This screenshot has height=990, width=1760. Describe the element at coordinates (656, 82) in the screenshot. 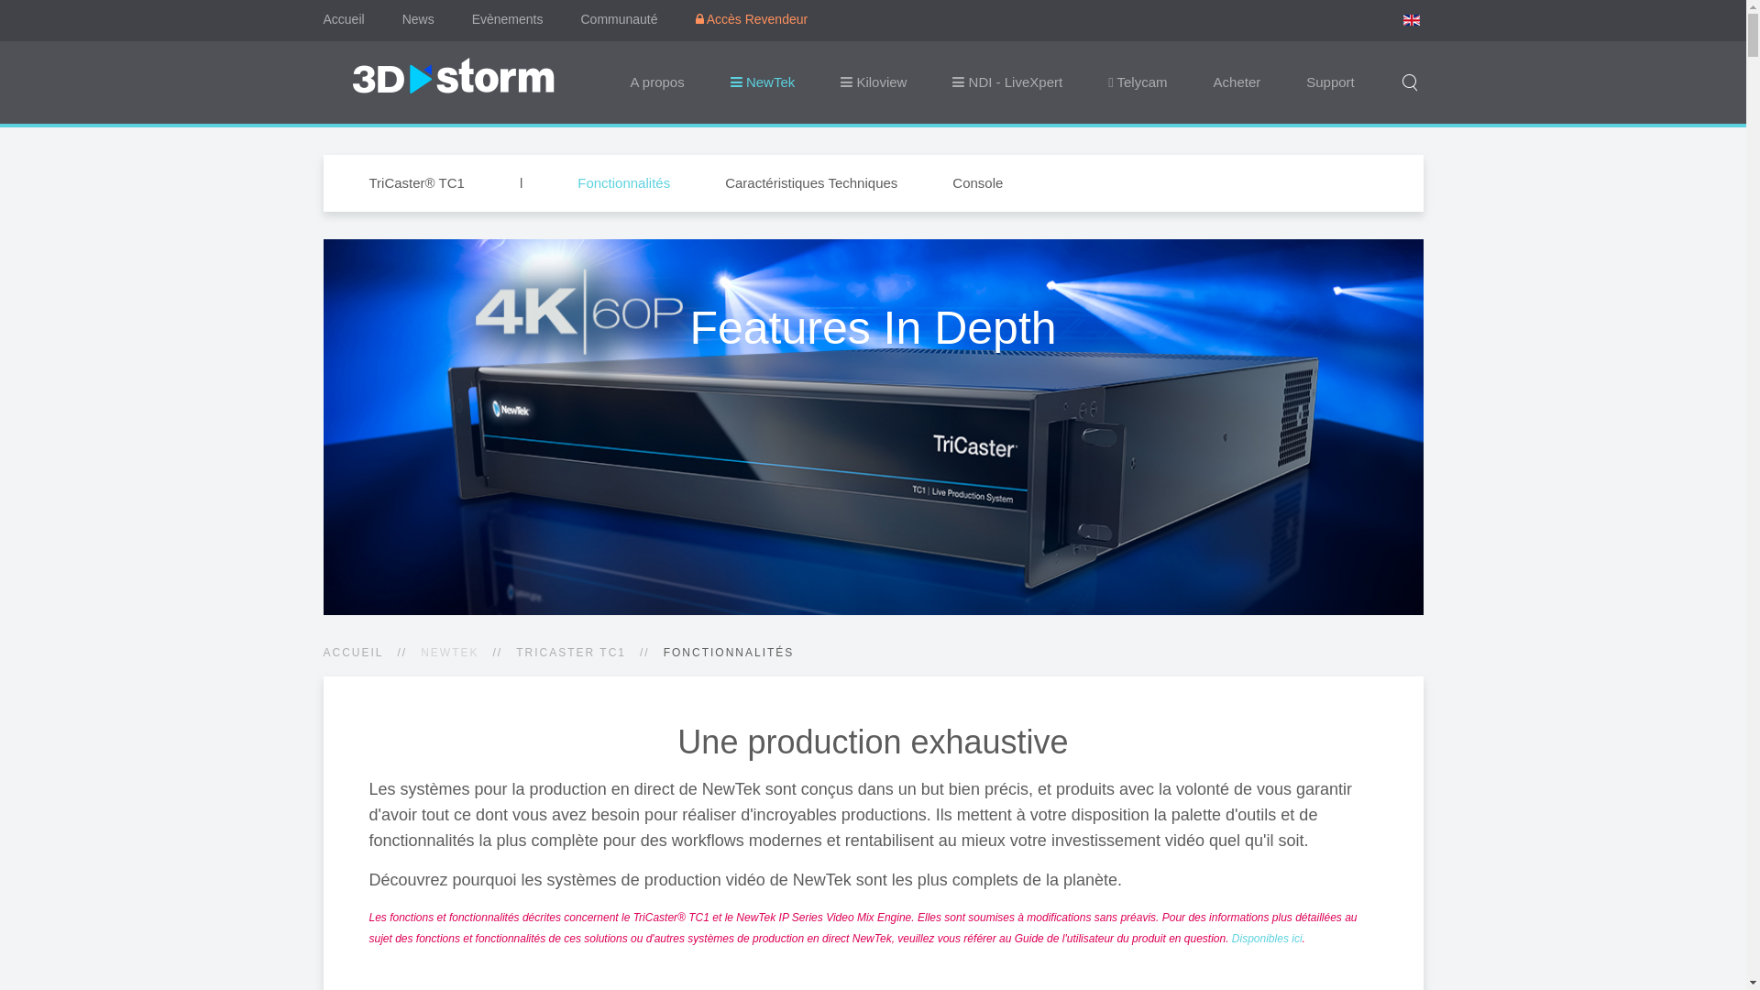

I see `A propos` at that location.